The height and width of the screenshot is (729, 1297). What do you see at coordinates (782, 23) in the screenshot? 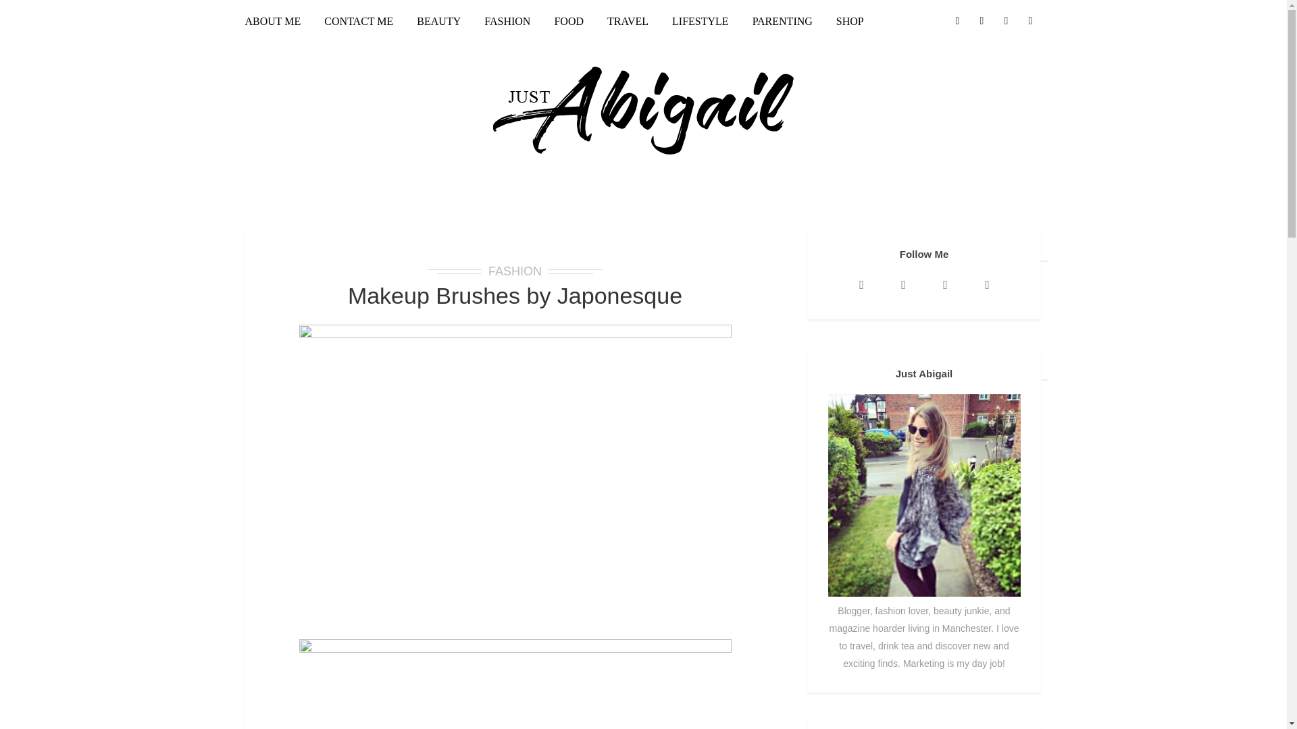
I see `PARENTING` at bounding box center [782, 23].